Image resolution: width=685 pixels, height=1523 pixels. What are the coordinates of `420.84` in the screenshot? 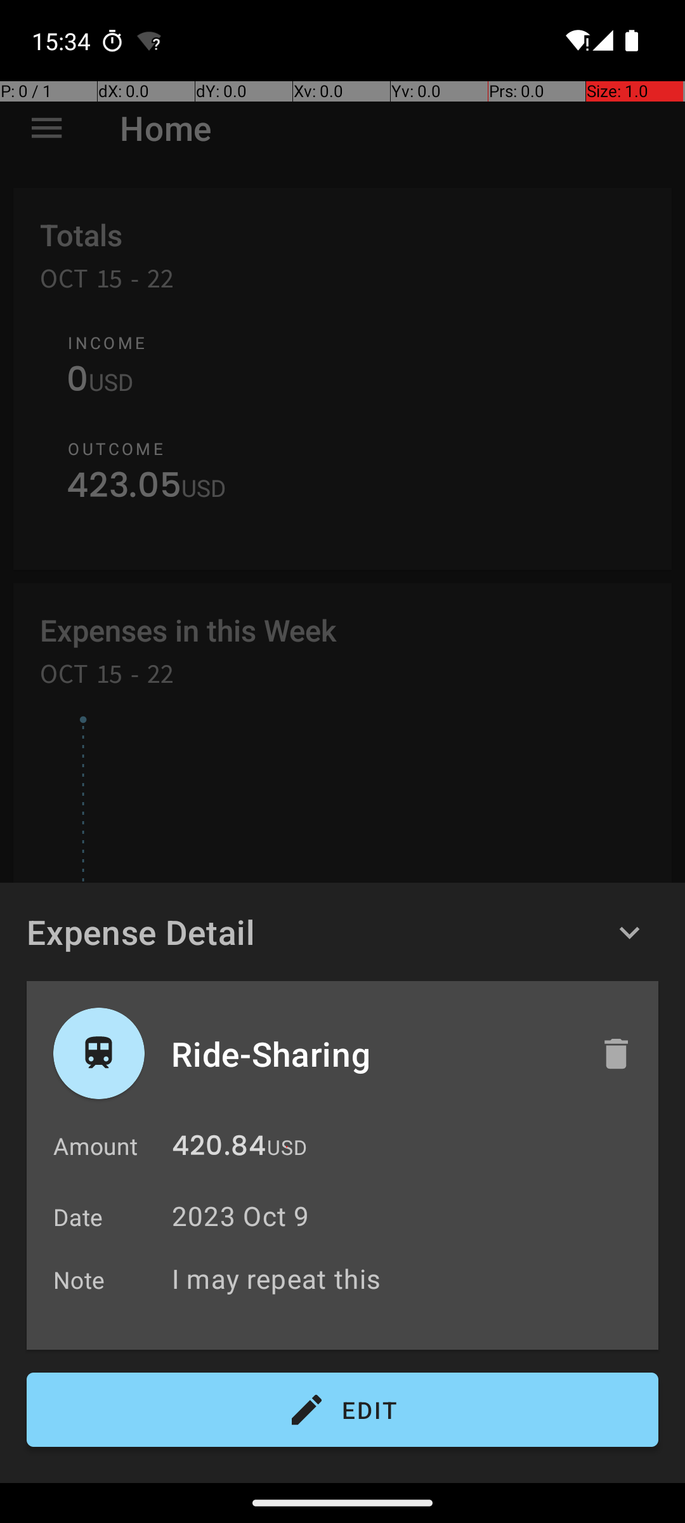 It's located at (219, 1149).